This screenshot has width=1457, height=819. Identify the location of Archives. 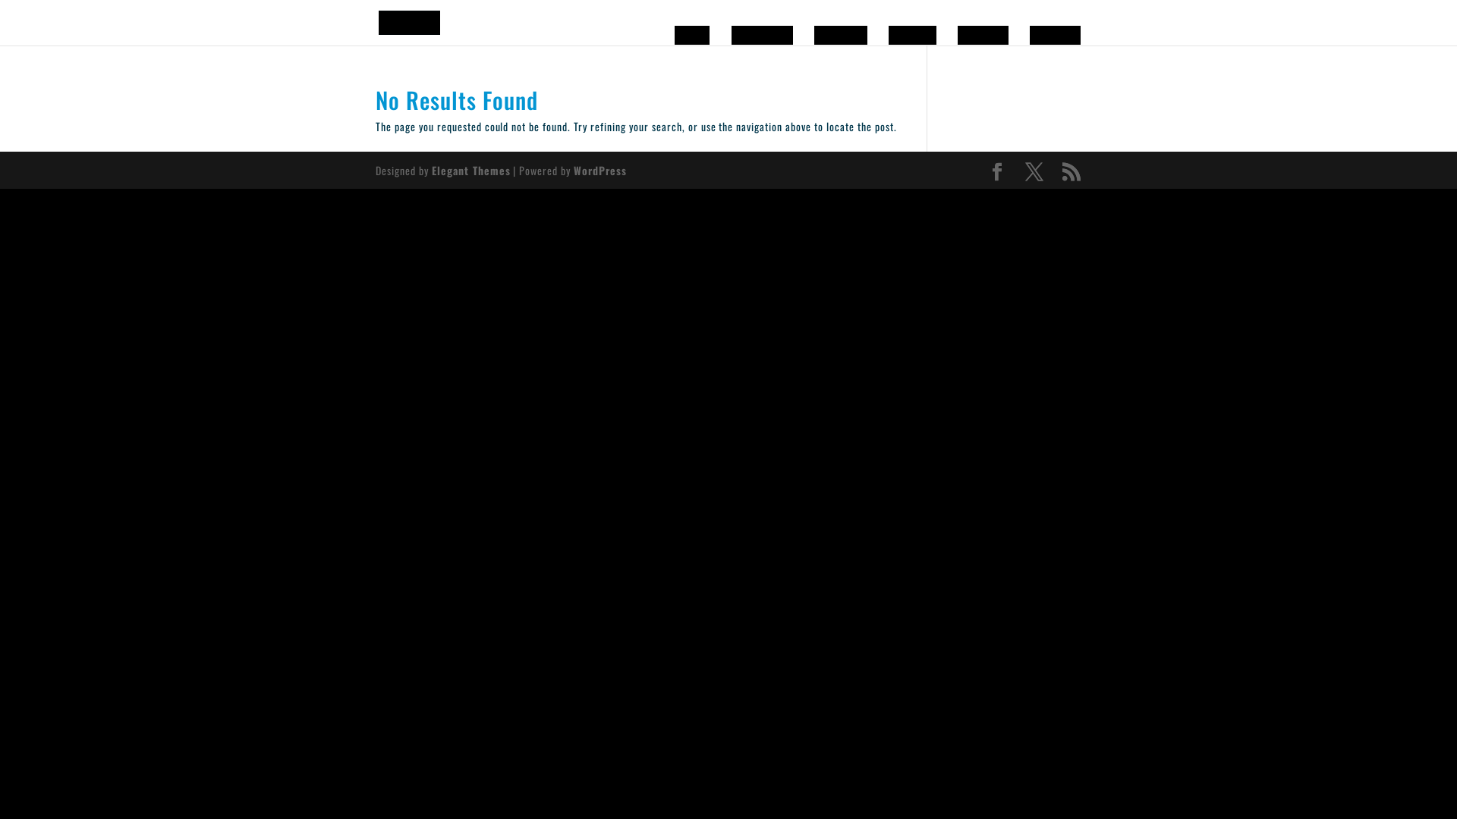
(983, 35).